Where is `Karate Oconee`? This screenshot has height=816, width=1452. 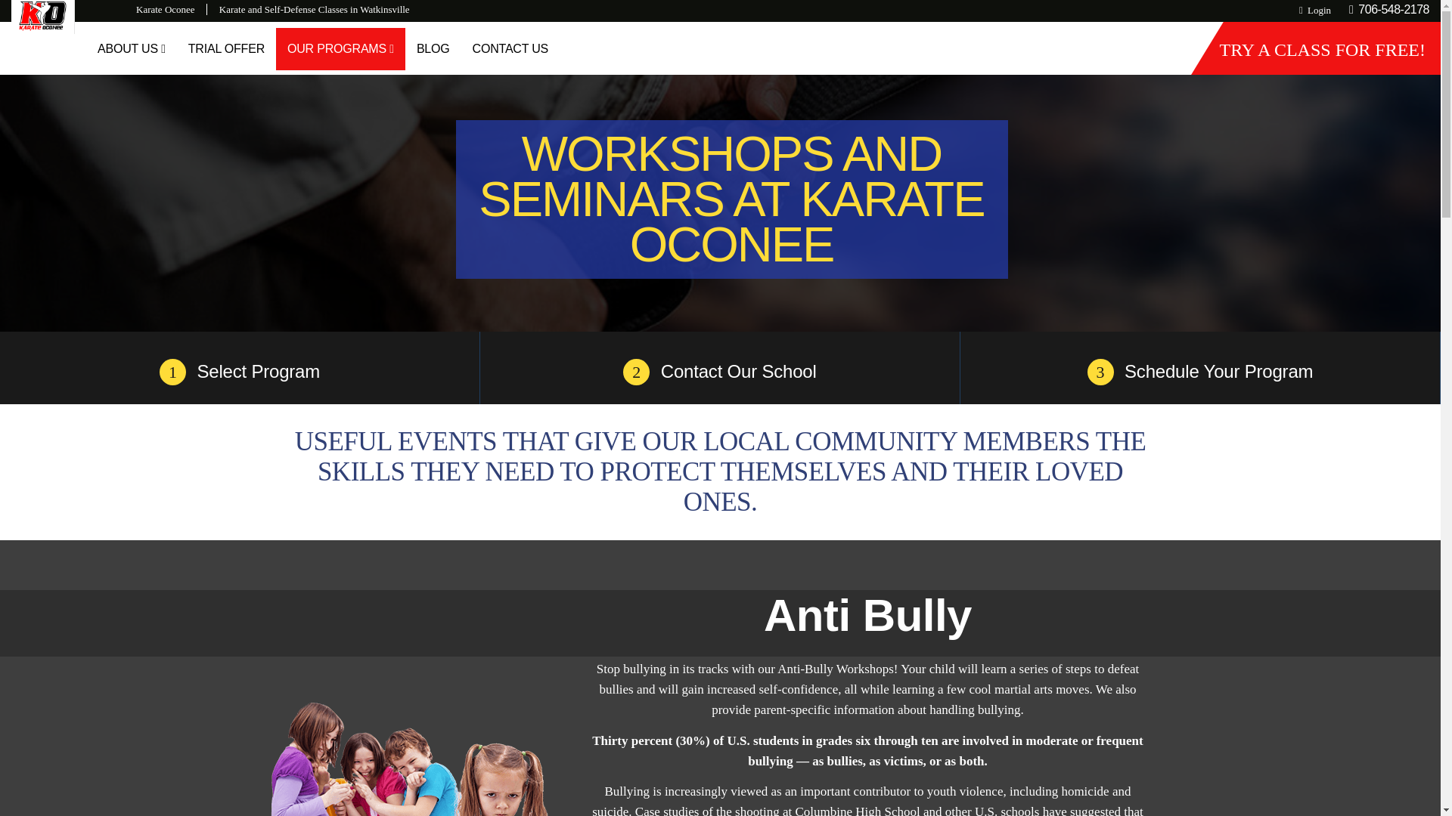
Karate Oconee is located at coordinates (172, 9).